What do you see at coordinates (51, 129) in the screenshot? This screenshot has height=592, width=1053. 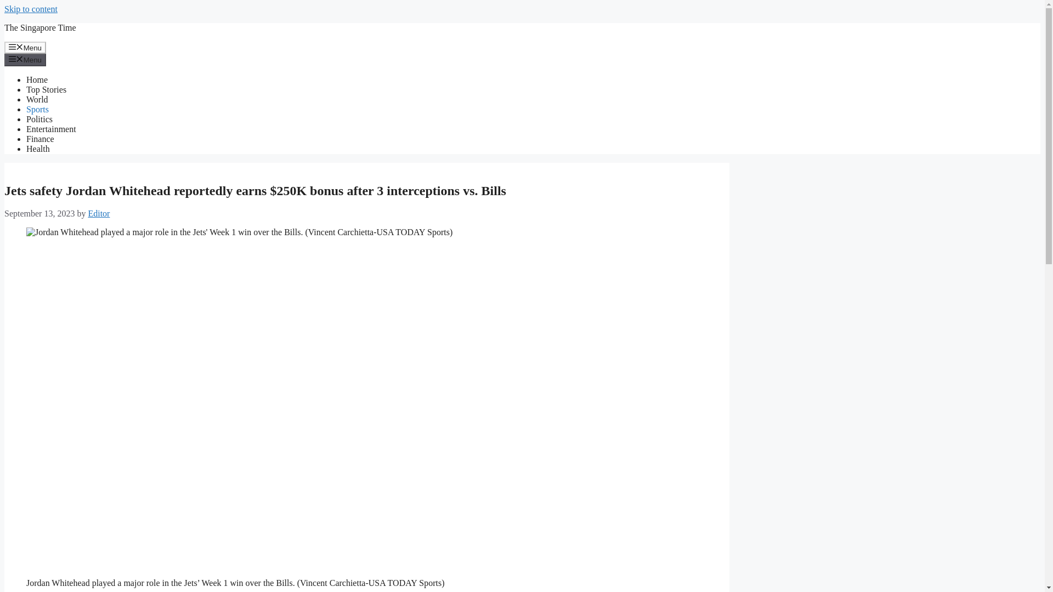 I see `Entertainment` at bounding box center [51, 129].